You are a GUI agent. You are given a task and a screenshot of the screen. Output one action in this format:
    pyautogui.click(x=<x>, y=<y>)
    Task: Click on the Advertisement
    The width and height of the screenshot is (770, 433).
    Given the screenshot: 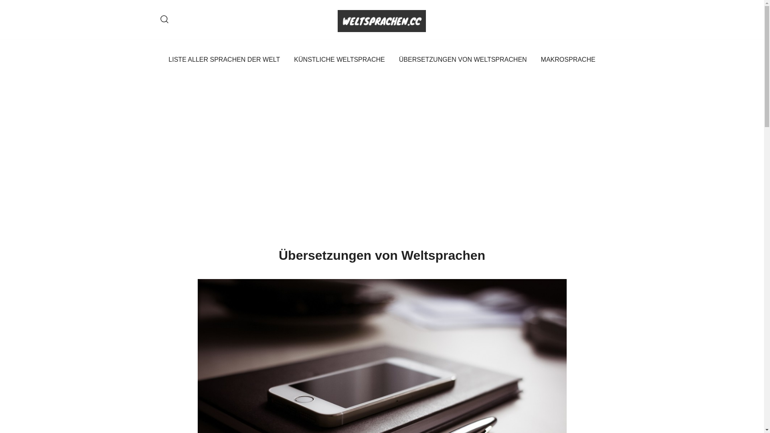 What is the action you would take?
    pyautogui.click(x=382, y=140)
    